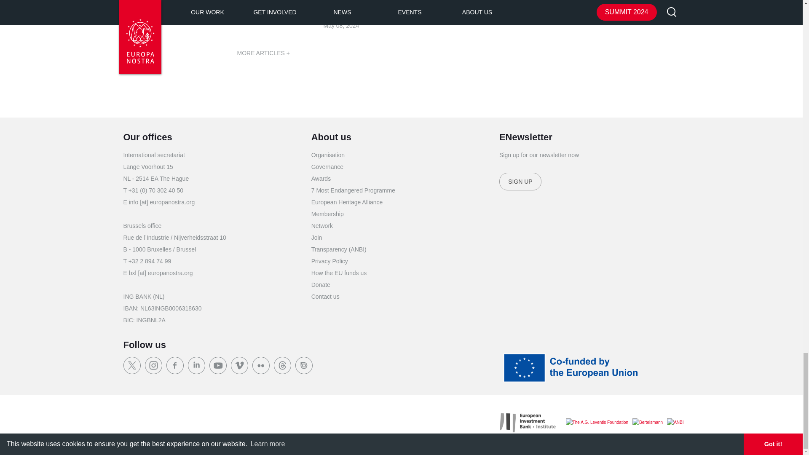 The height and width of the screenshot is (455, 809). Describe the element at coordinates (528, 423) in the screenshot. I see `EIB Institute` at that location.